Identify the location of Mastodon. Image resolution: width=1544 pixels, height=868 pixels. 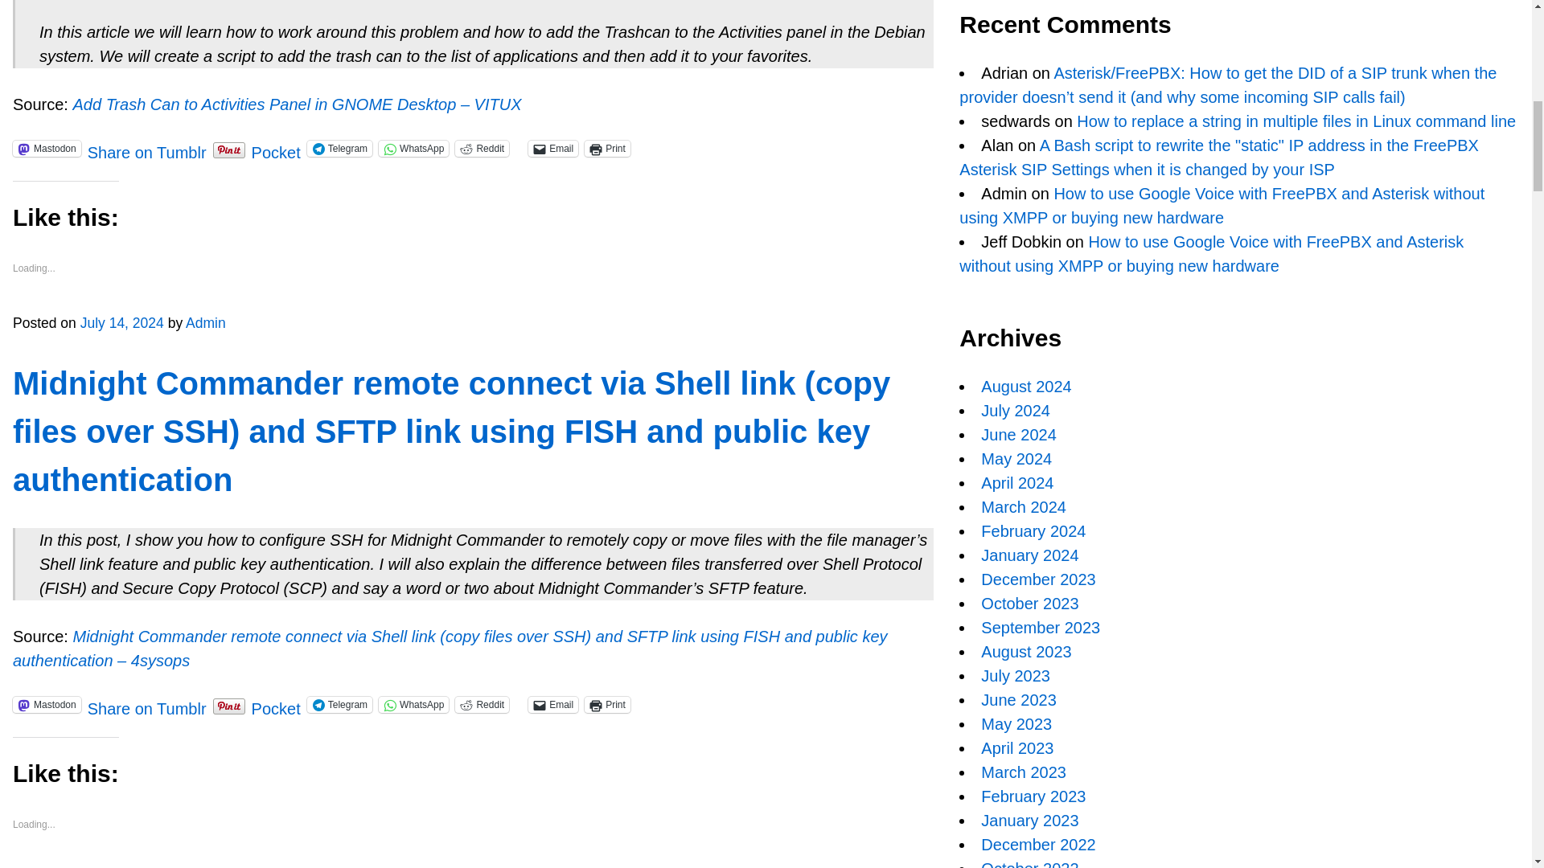
(47, 148).